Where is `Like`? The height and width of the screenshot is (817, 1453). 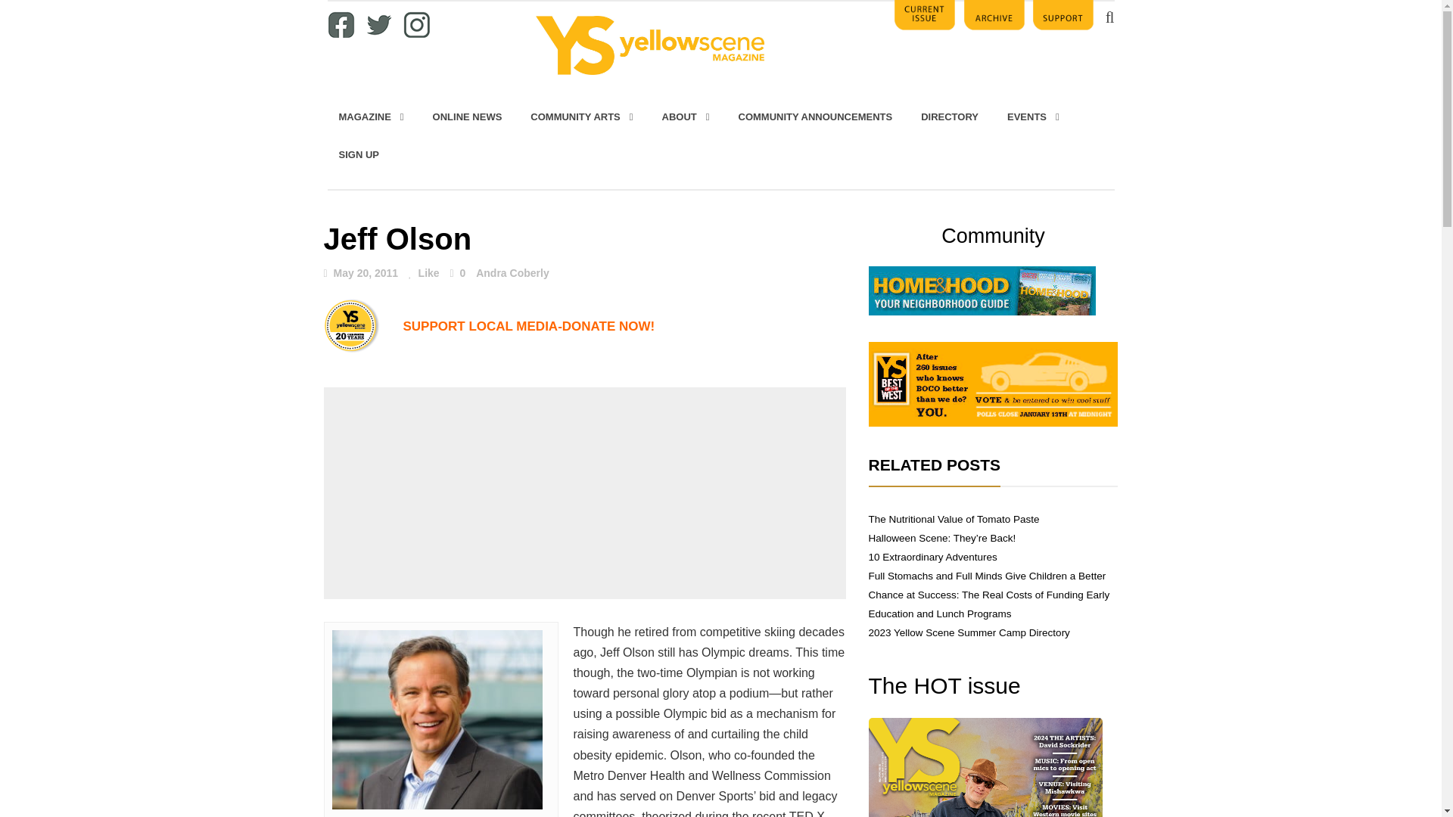 Like is located at coordinates (424, 273).